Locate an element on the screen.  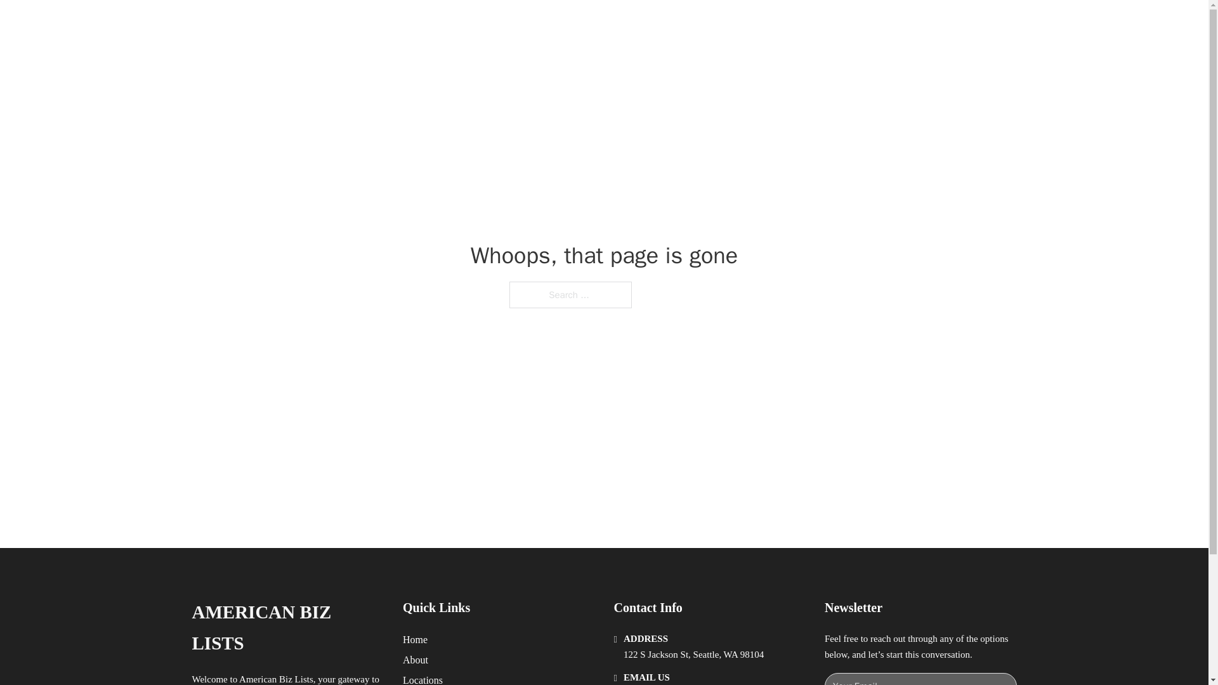
HOME is located at coordinates (769, 24).